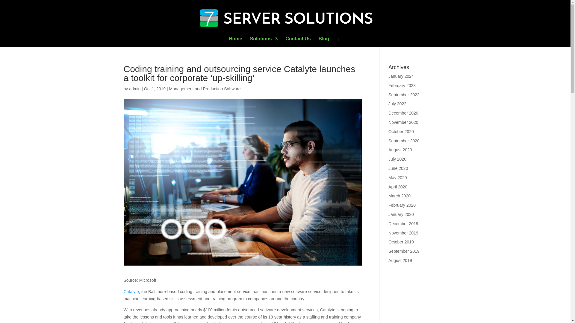 Image resolution: width=575 pixels, height=323 pixels. I want to click on admin, so click(134, 89).